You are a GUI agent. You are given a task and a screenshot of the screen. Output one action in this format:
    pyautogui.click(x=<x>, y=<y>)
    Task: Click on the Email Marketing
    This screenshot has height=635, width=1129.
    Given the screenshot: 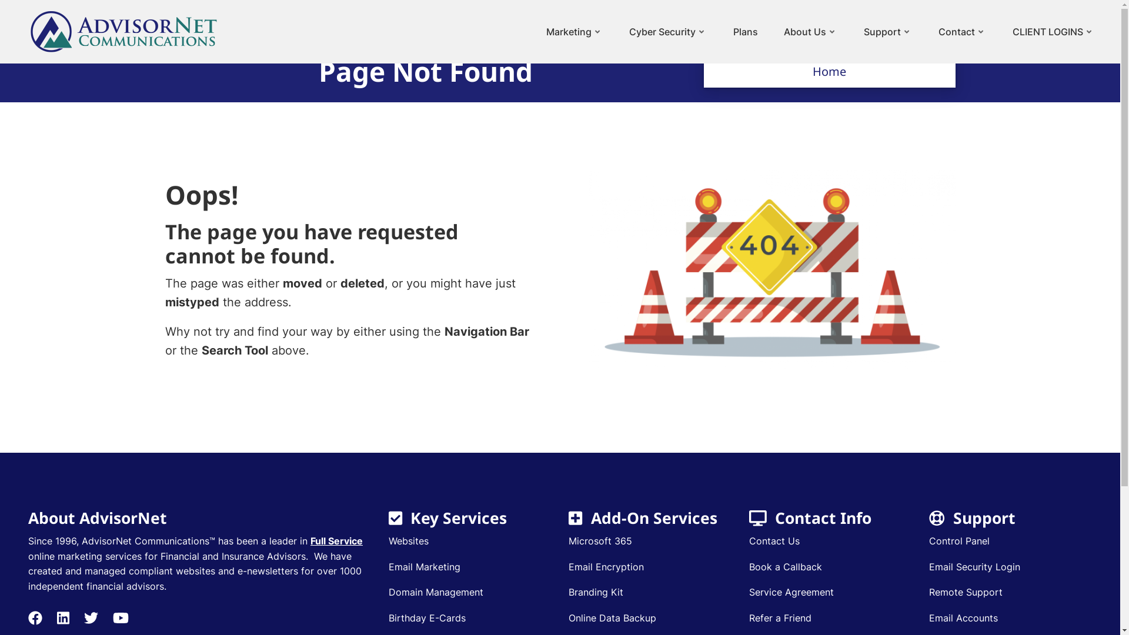 What is the action you would take?
    pyautogui.click(x=425, y=567)
    